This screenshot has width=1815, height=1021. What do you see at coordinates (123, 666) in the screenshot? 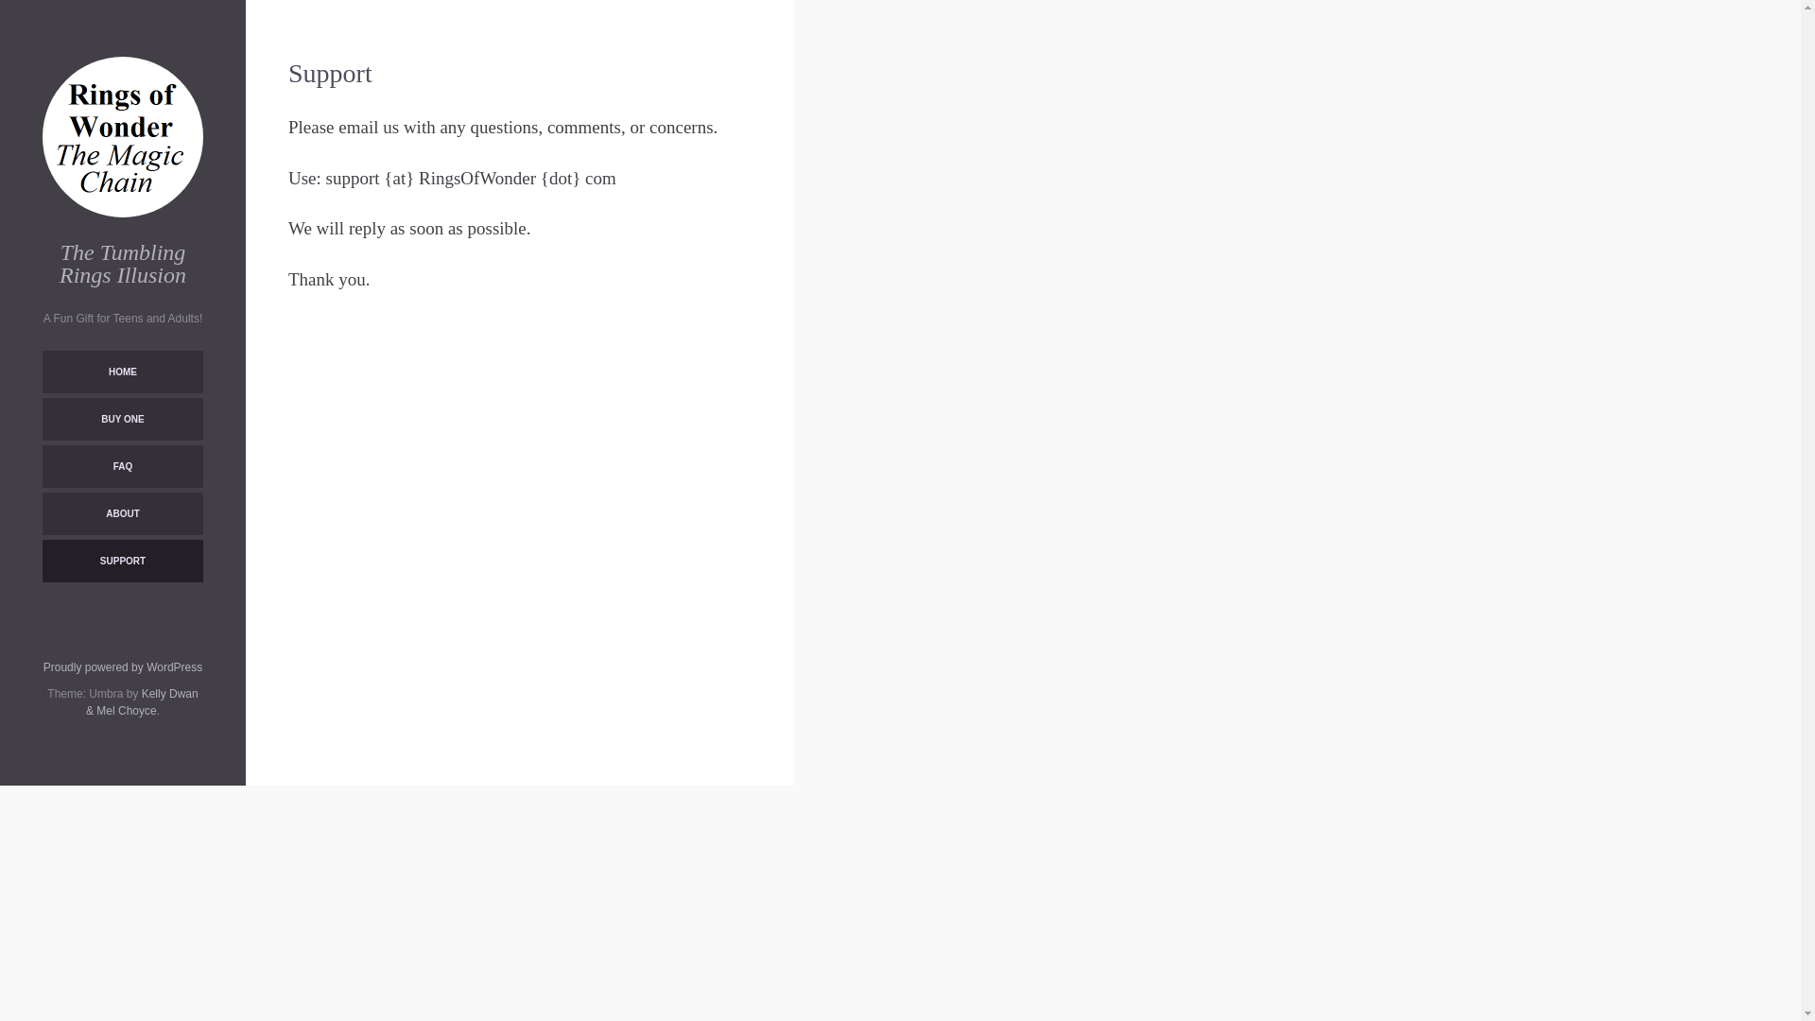
I see `Proudly powered by WordPress` at bounding box center [123, 666].